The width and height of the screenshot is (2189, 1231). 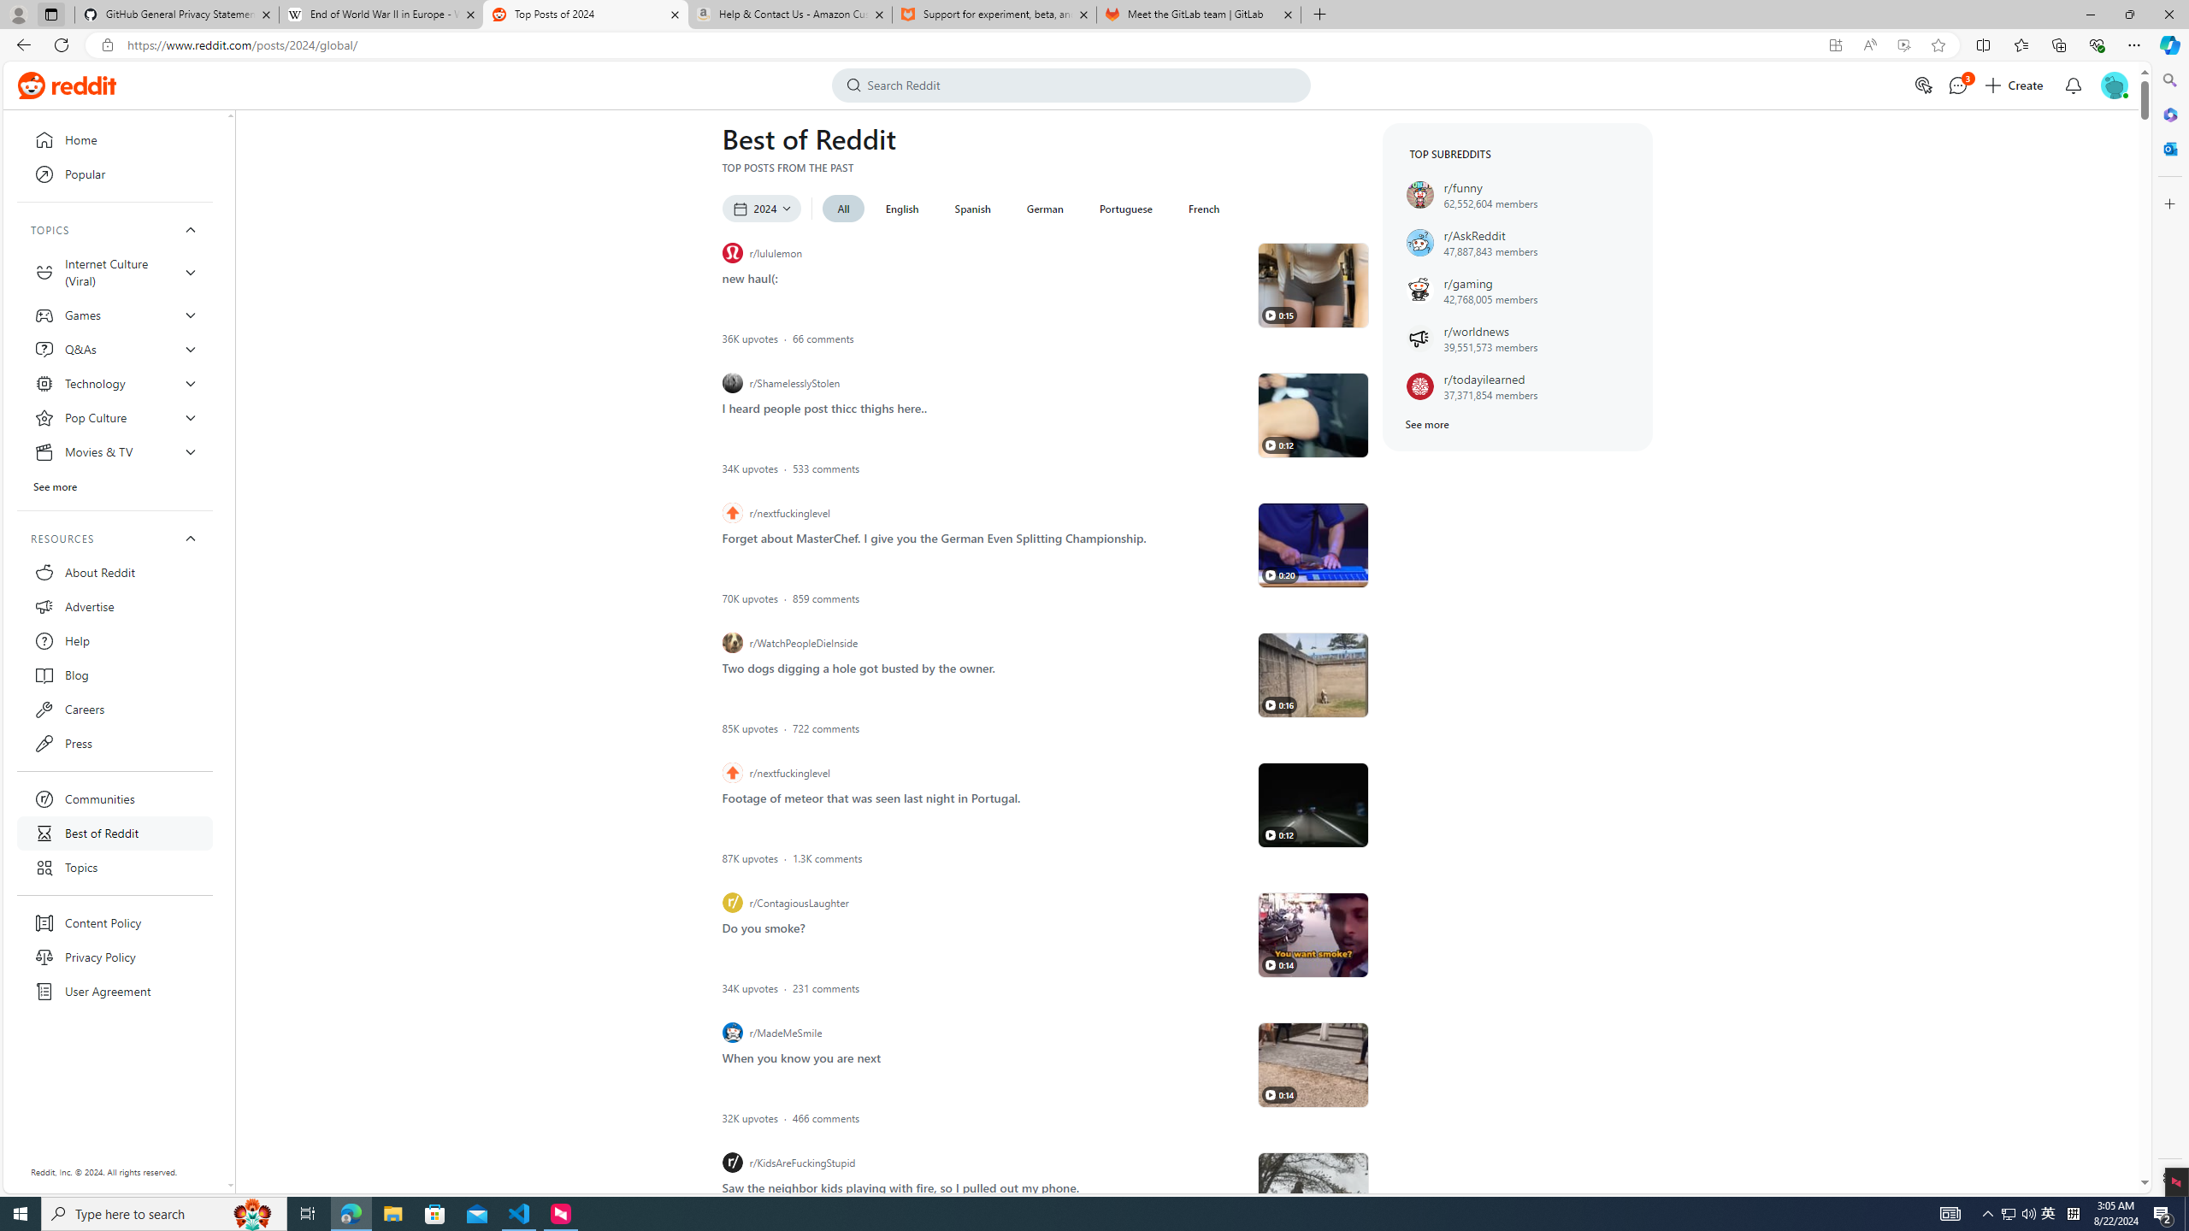 What do you see at coordinates (732, 772) in the screenshot?
I see `r/nextfuckinglevel icon` at bounding box center [732, 772].